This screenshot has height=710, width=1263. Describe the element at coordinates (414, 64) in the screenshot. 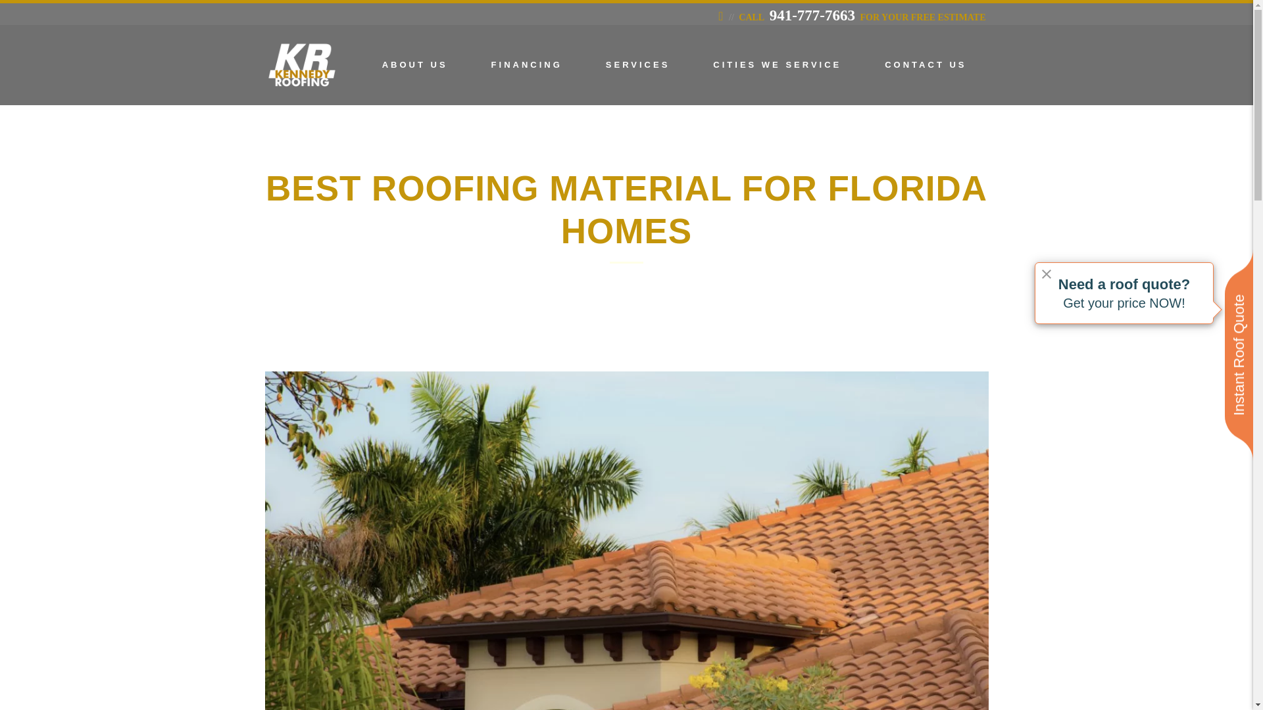

I see `ABOUT US` at that location.